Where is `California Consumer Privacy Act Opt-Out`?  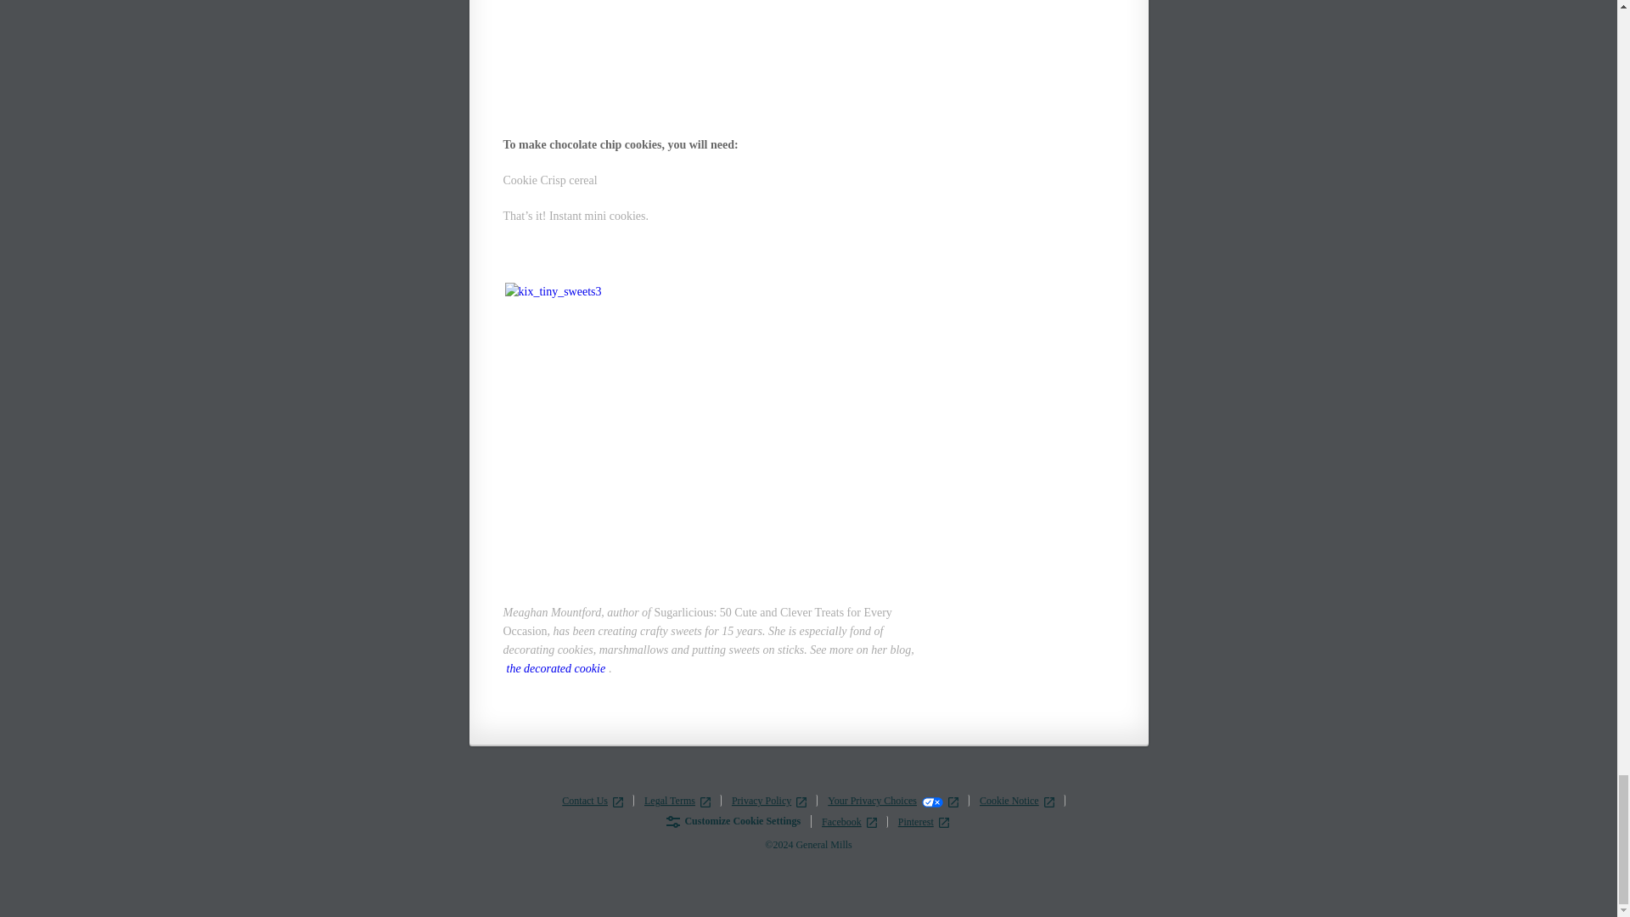
California Consumer Privacy Act Opt-Out is located at coordinates (932, 802).